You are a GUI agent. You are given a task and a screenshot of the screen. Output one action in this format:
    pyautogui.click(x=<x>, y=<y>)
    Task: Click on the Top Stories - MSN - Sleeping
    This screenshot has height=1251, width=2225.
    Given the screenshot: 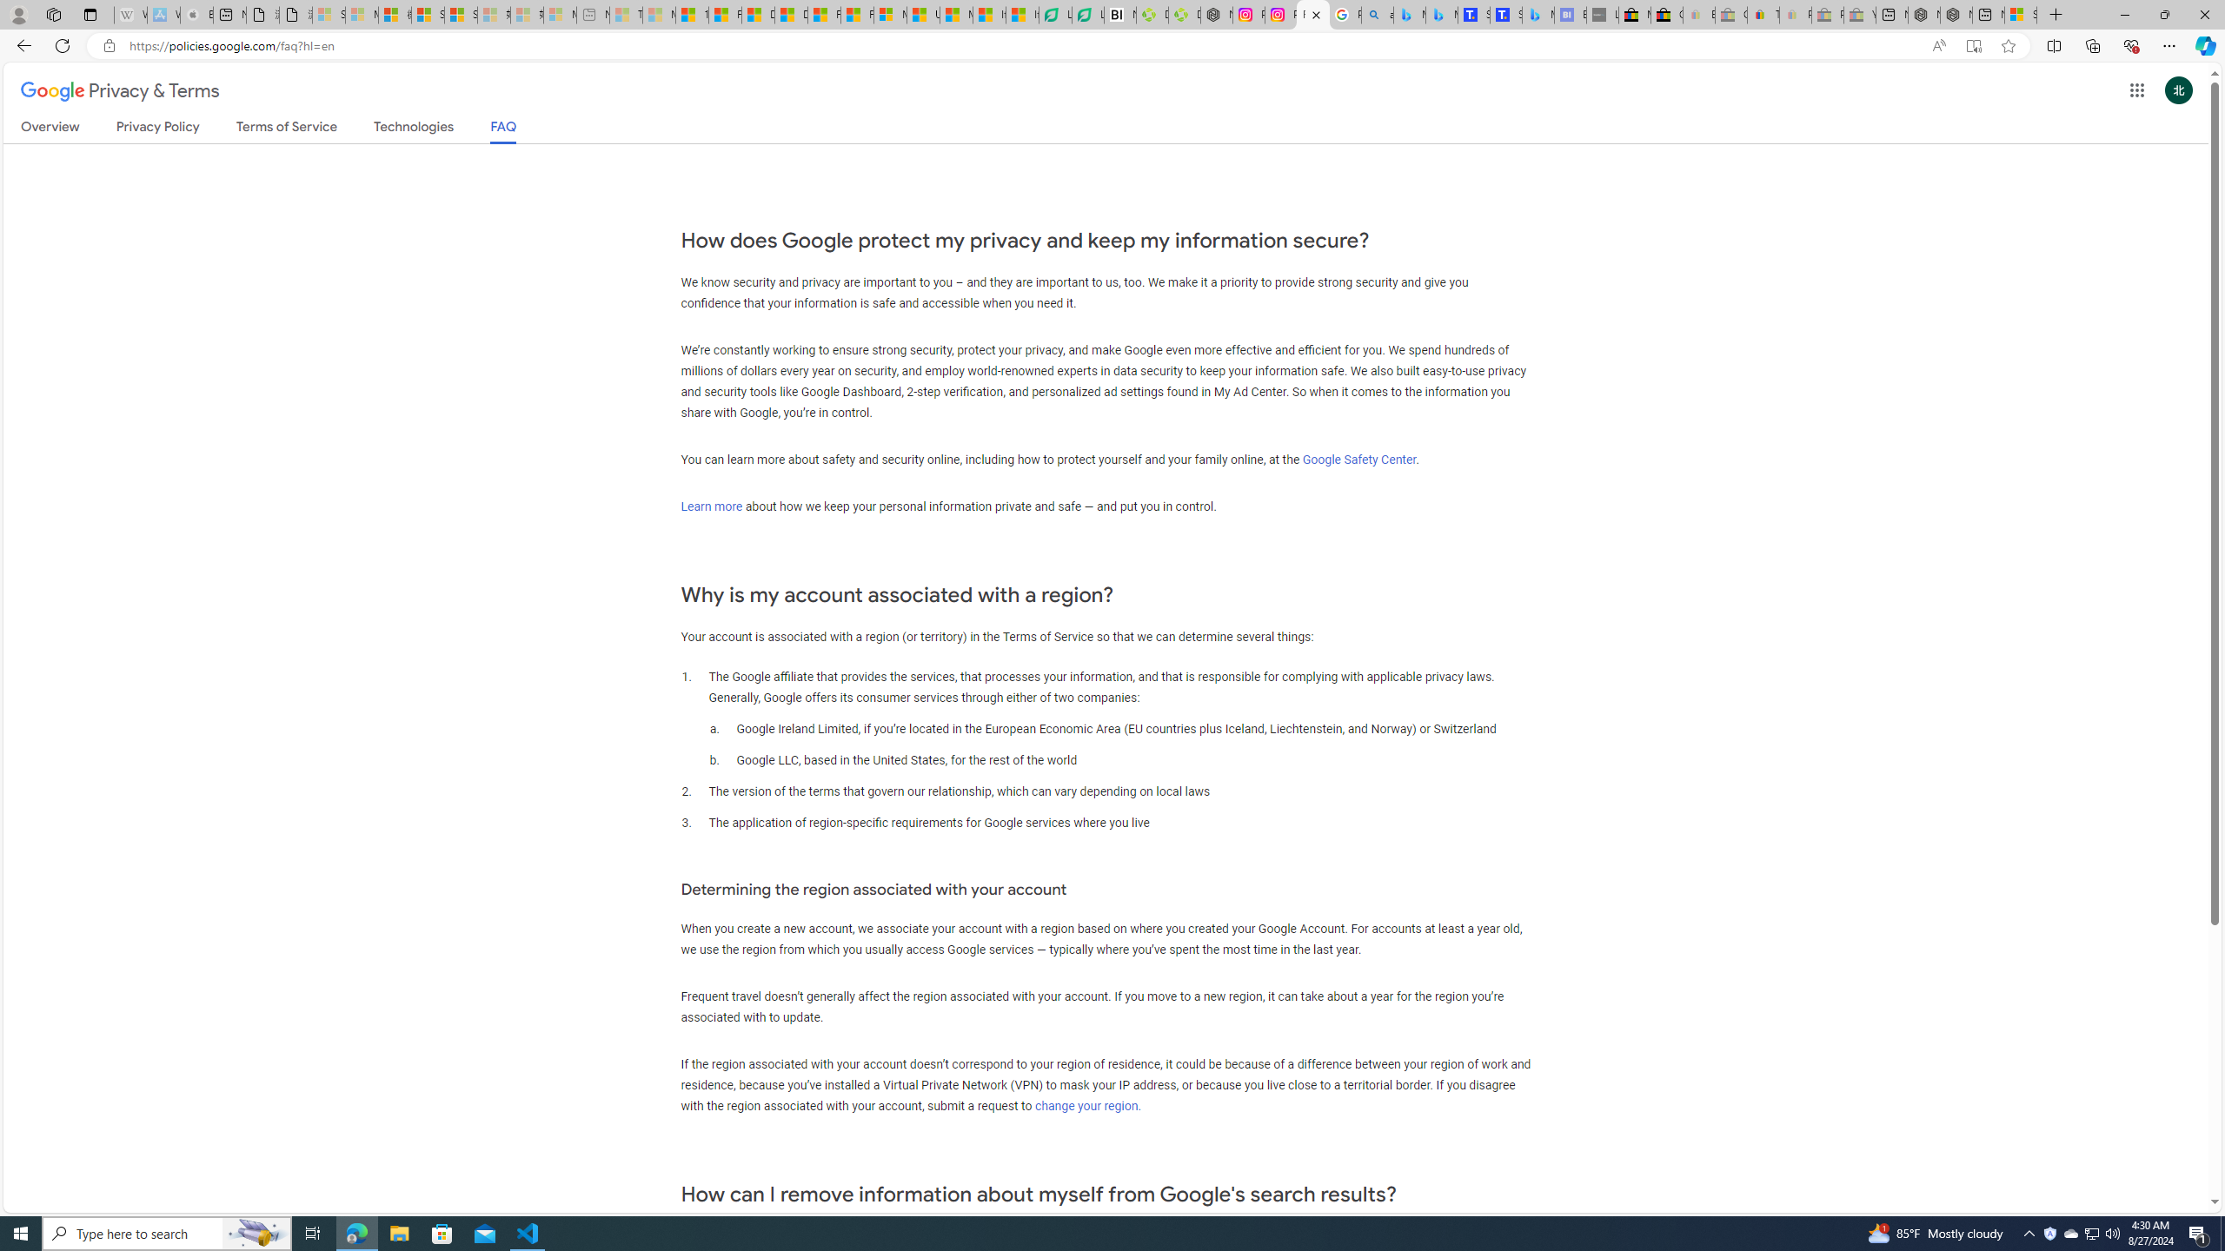 What is the action you would take?
    pyautogui.click(x=626, y=15)
    